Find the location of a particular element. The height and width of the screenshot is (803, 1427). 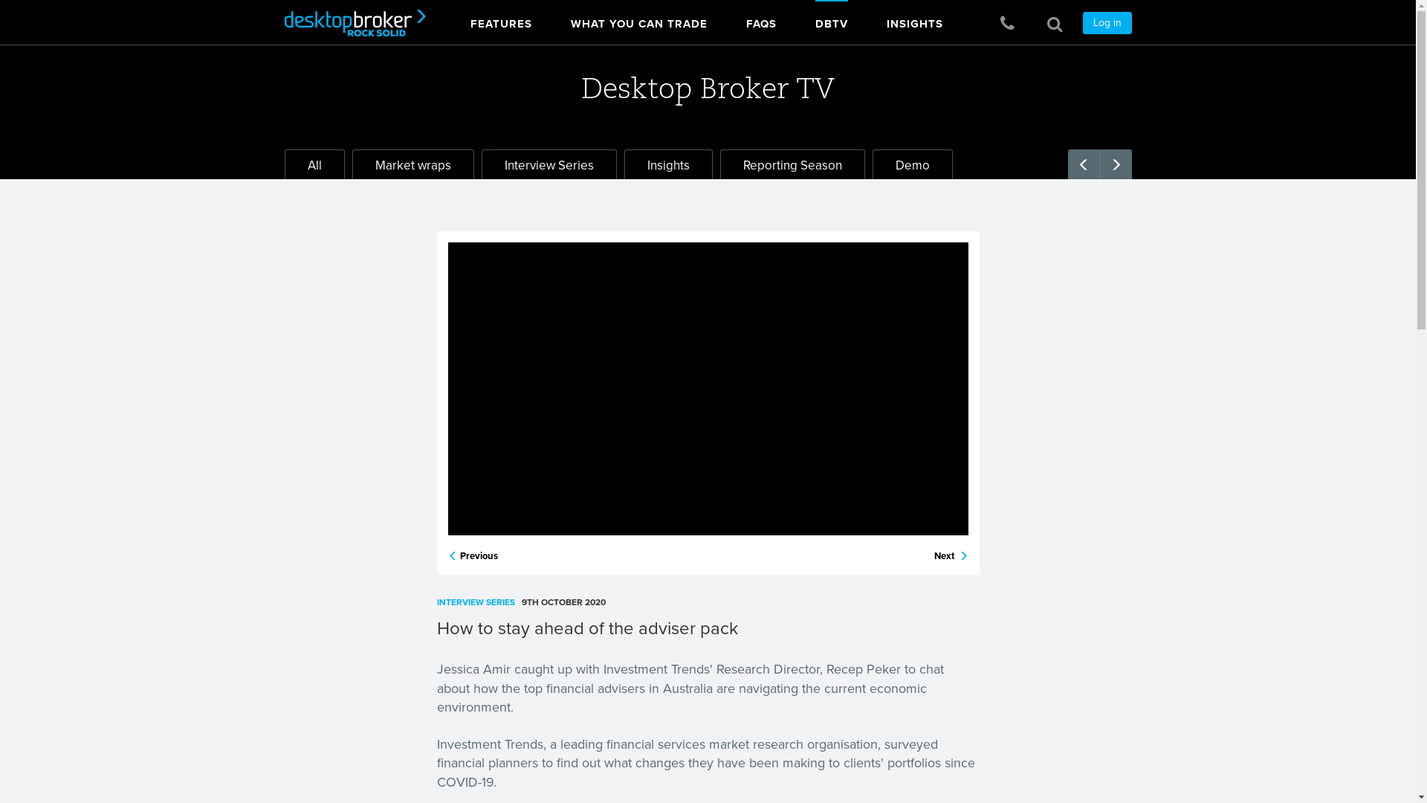

Next is located at coordinates (951, 556).